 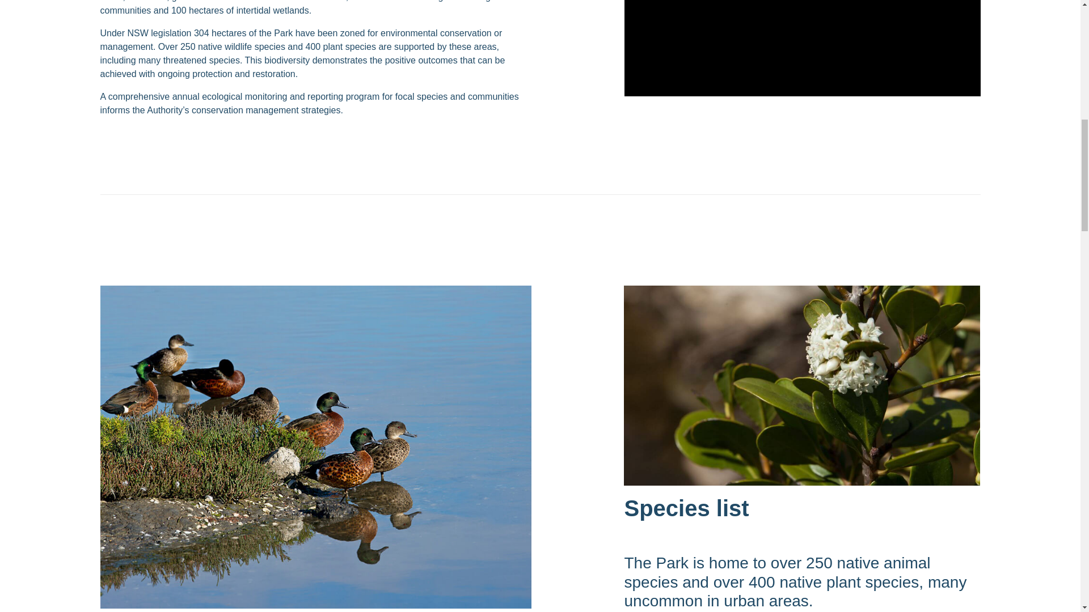 What do you see at coordinates (802, 385) in the screenshot?
I see `Learn more` at bounding box center [802, 385].